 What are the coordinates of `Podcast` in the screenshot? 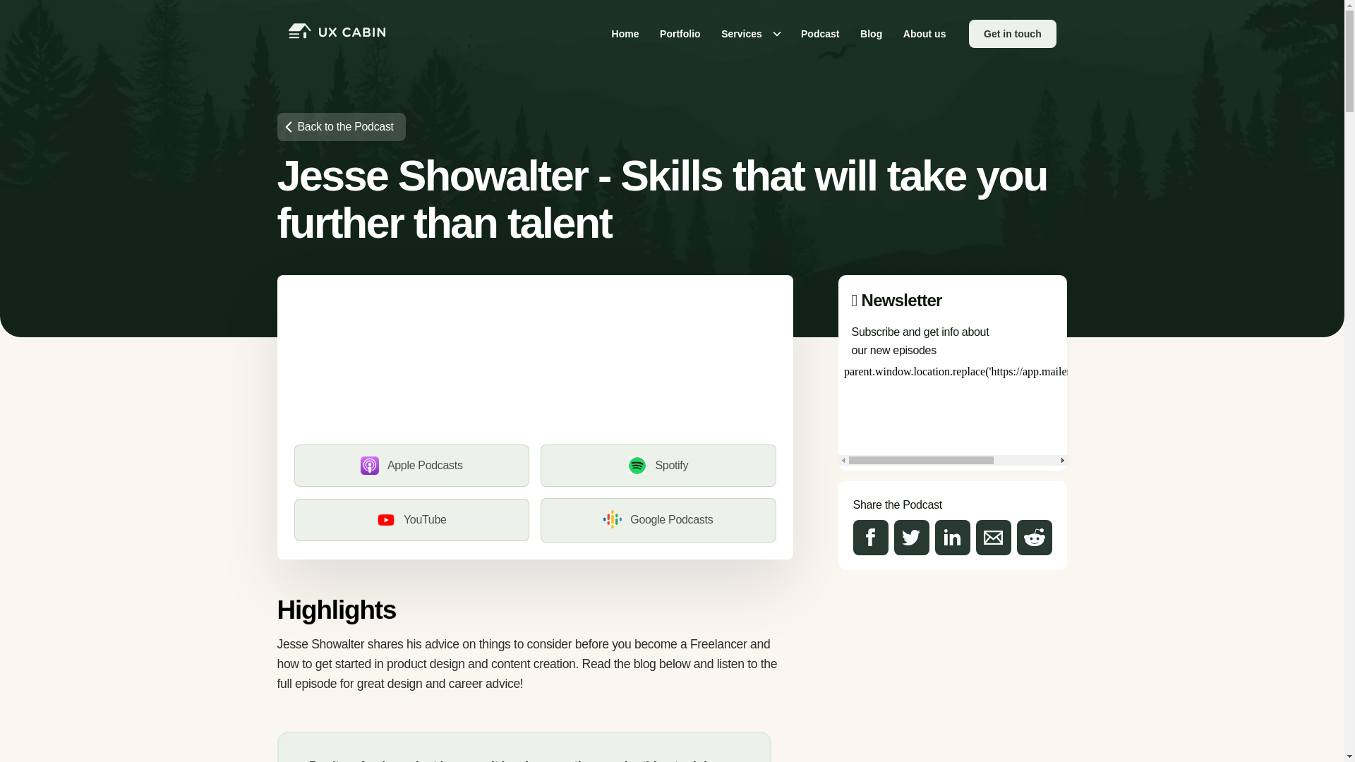 It's located at (819, 34).